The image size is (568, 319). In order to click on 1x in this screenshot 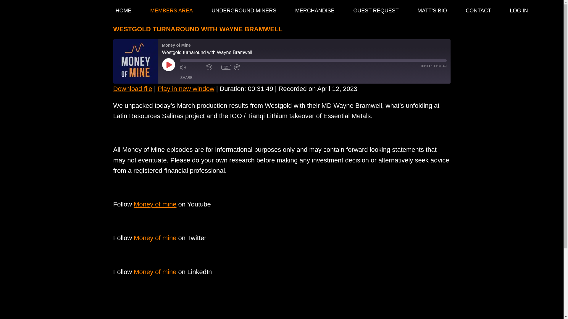, I will do `click(226, 67)`.